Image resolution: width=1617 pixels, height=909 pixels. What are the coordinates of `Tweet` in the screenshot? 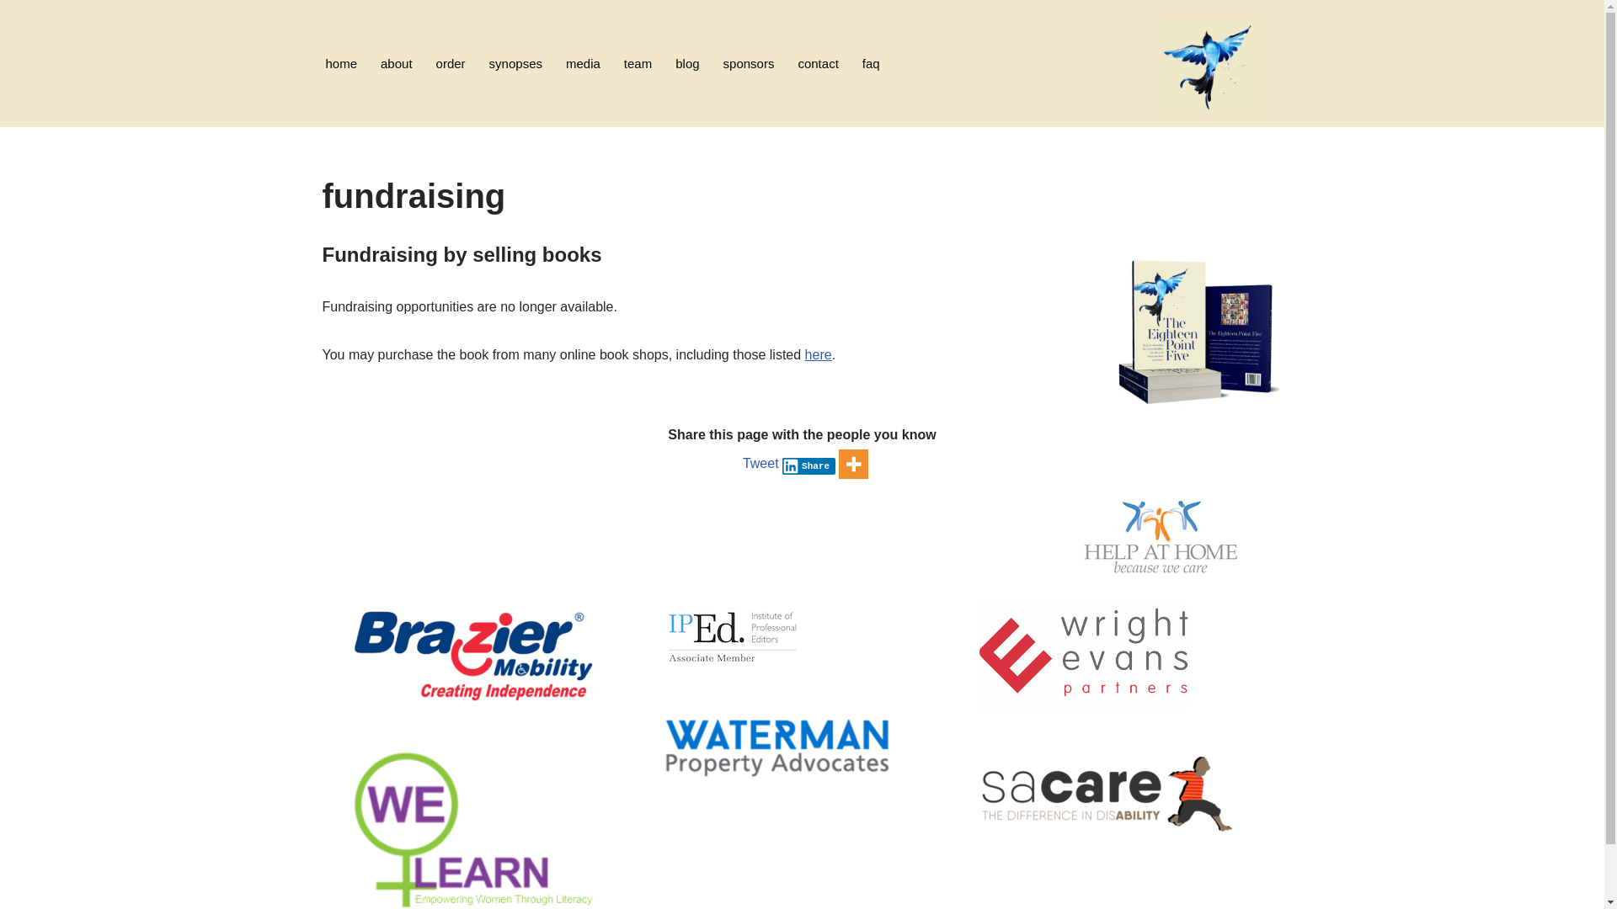 It's located at (761, 463).